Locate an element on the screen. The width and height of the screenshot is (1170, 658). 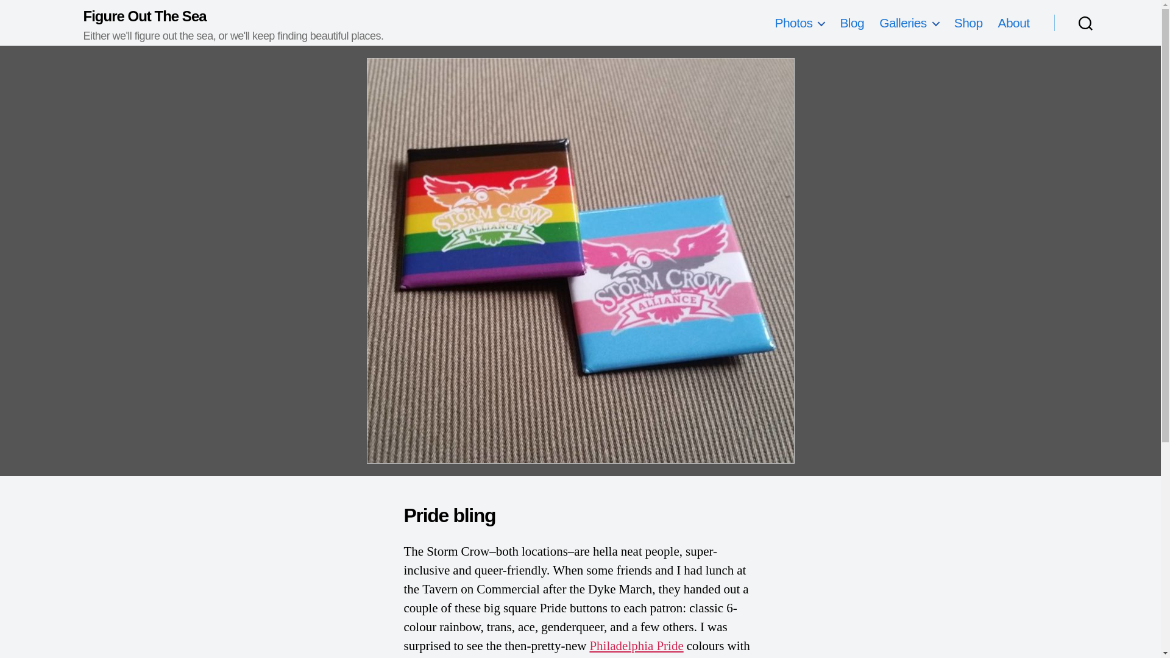
Figure Out The Sea is located at coordinates (233, 16).